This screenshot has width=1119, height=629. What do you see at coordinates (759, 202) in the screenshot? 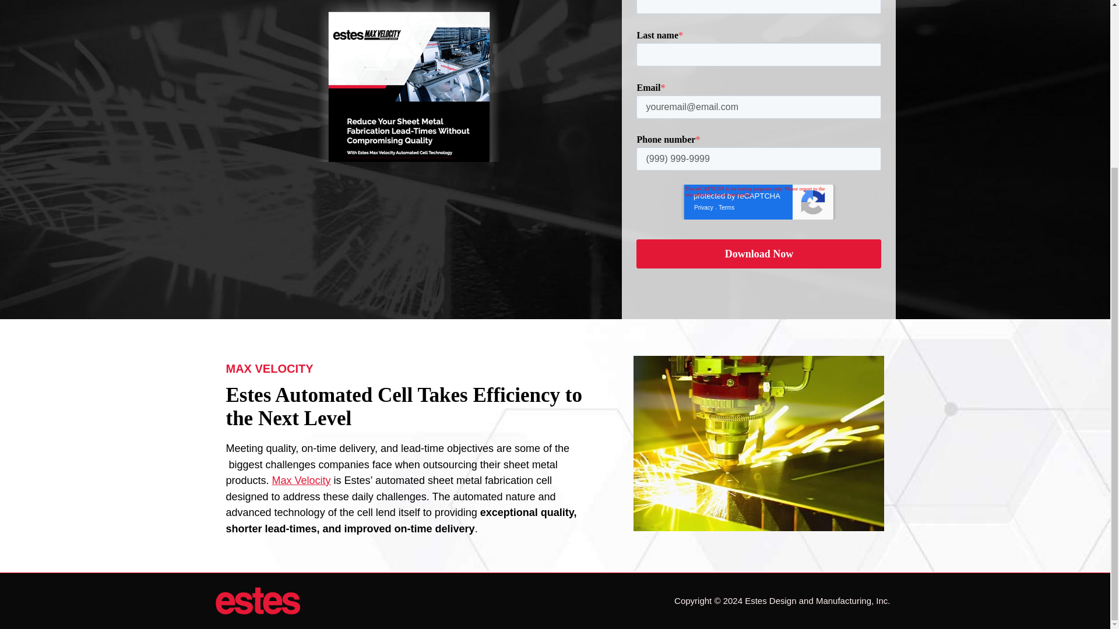
I see `reCAPTCHA` at bounding box center [759, 202].